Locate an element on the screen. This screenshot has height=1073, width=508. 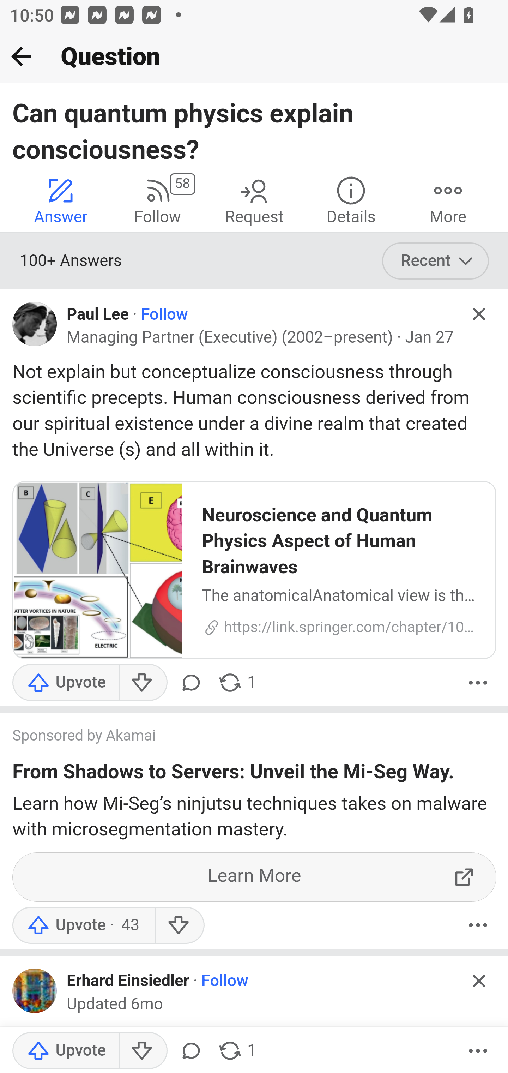
Follow is located at coordinates (225, 981).